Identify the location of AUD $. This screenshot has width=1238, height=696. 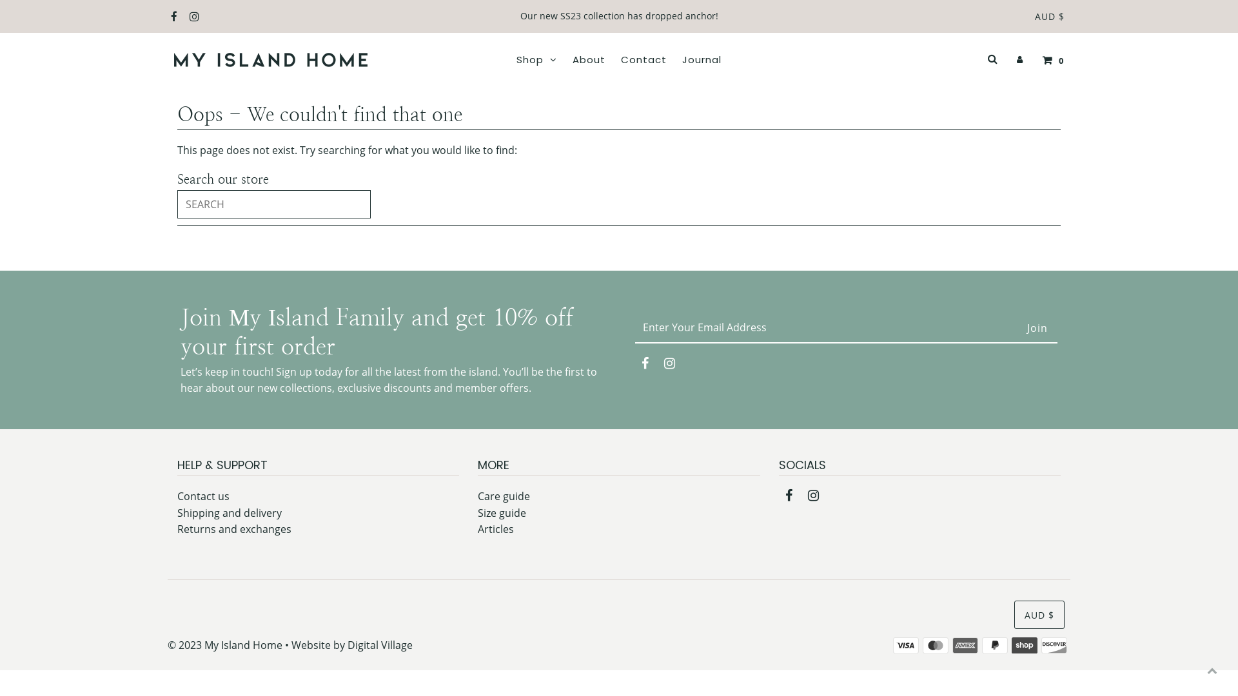
(1050, 17).